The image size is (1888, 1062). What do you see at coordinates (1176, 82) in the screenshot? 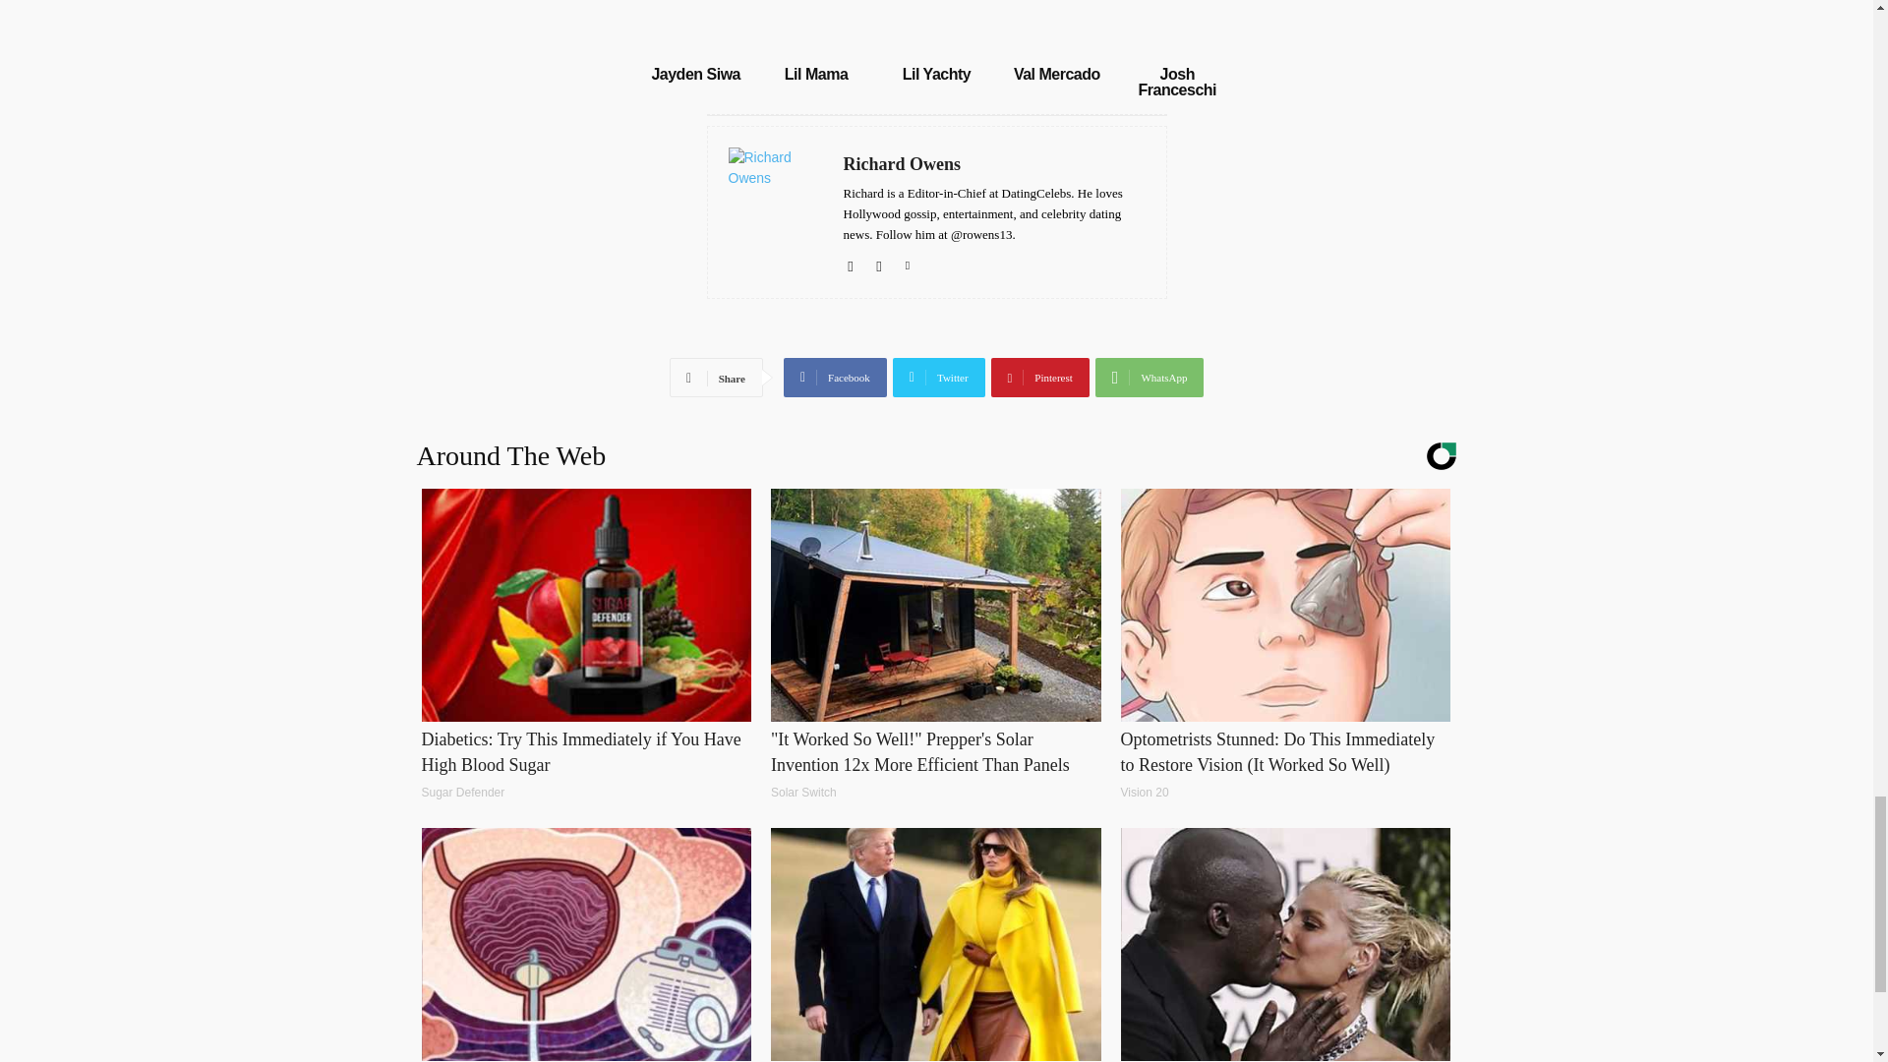
I see `Josh Franceschi` at bounding box center [1176, 82].